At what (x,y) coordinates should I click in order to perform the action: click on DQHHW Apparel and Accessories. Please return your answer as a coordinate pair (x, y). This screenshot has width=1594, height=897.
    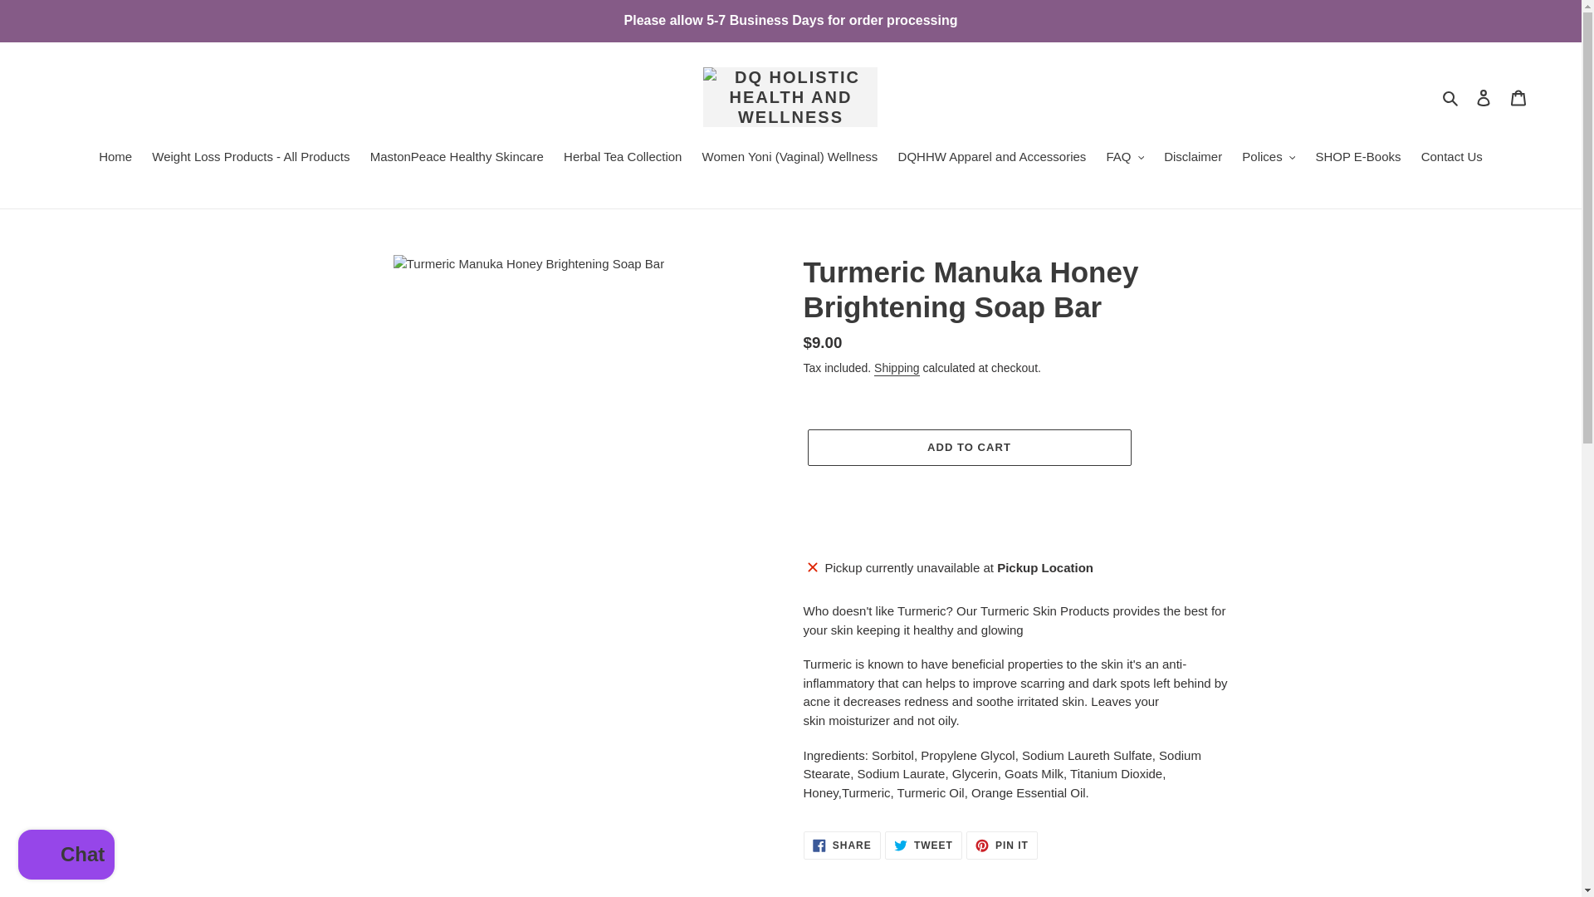
    Looking at the image, I should click on (992, 159).